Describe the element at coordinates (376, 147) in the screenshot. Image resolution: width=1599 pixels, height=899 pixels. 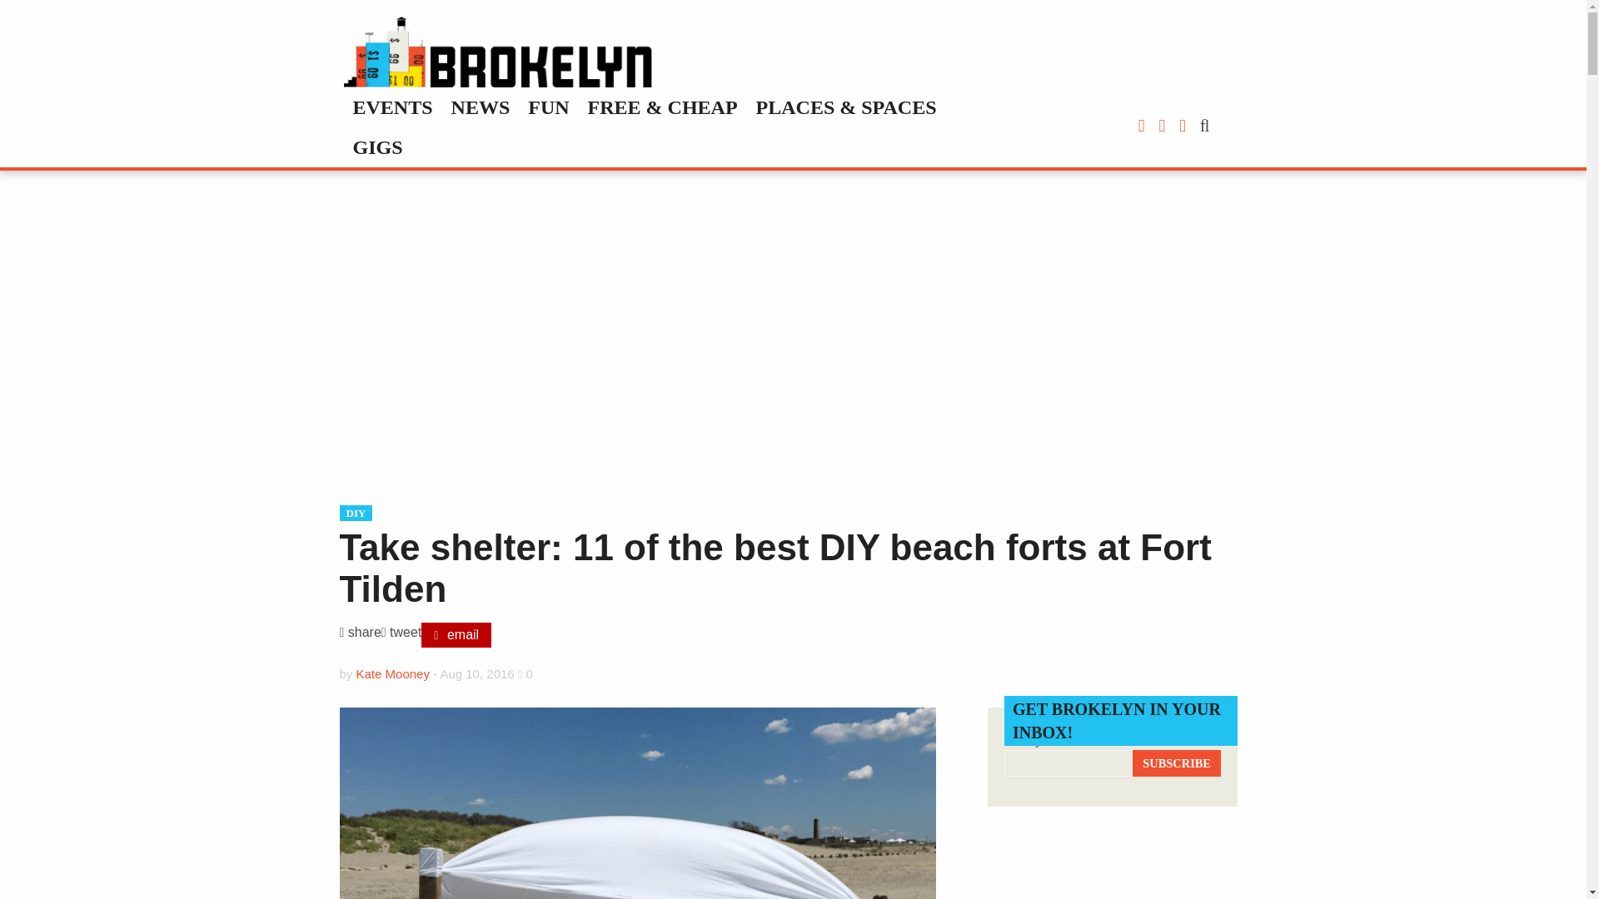
I see `GIGS` at that location.